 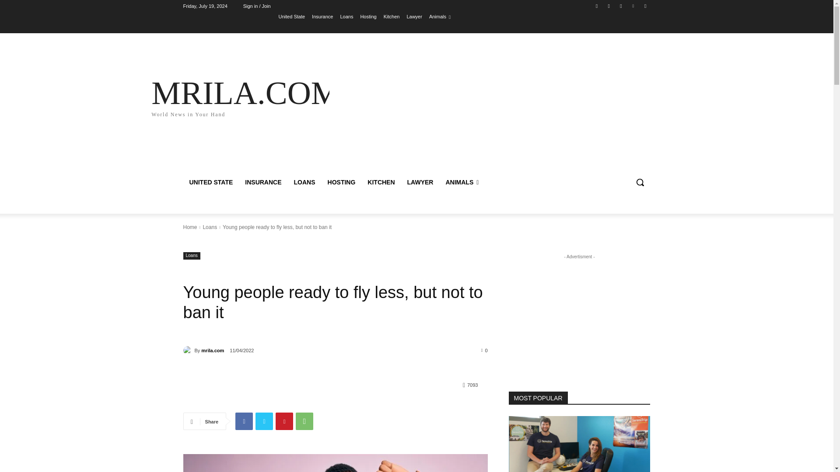 What do you see at coordinates (209, 227) in the screenshot?
I see `Twitter` at bounding box center [209, 227].